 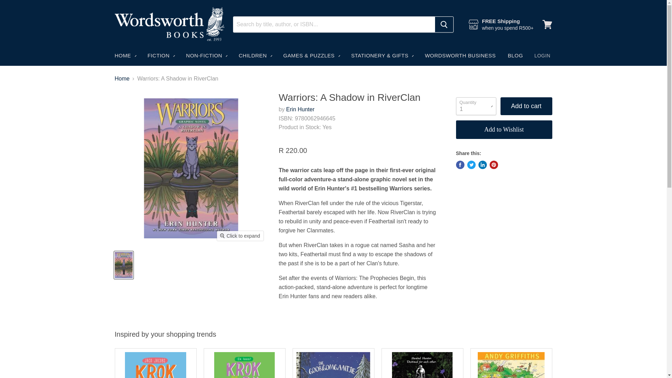 I want to click on View cart, so click(x=547, y=24).